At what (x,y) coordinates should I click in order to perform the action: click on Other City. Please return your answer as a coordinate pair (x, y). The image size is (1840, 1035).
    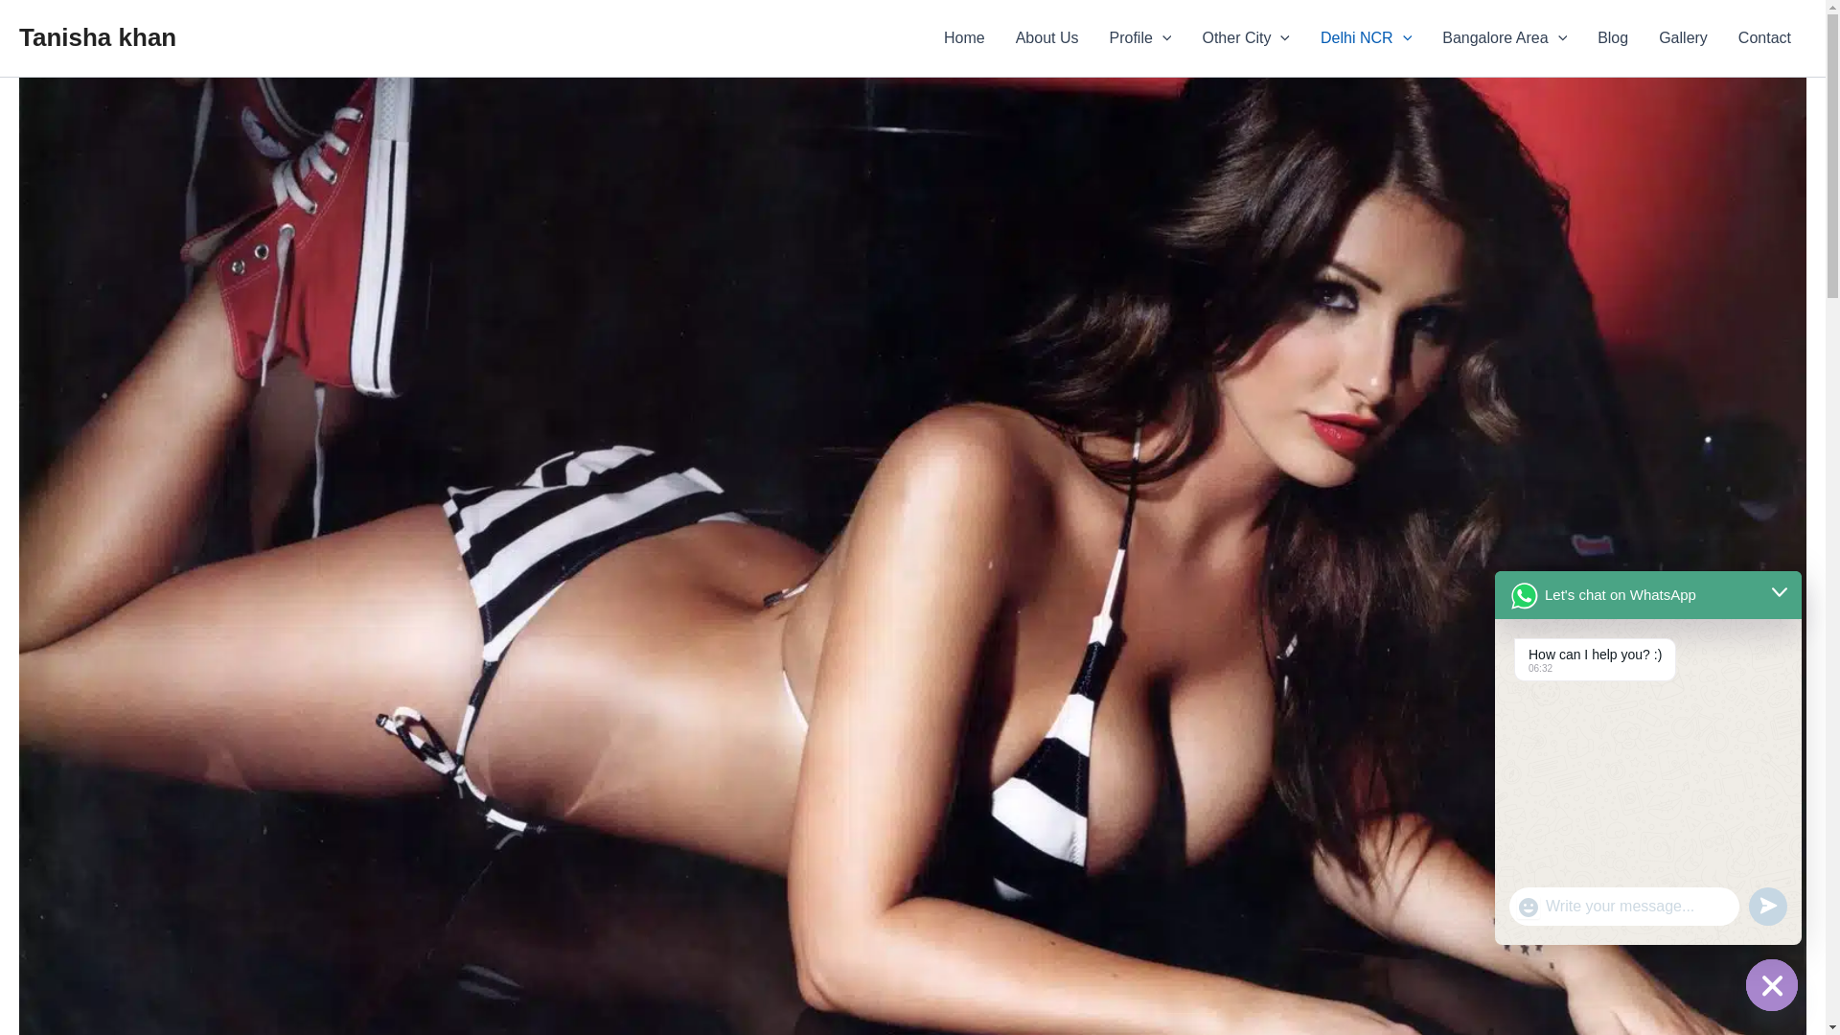
    Looking at the image, I should click on (1246, 38).